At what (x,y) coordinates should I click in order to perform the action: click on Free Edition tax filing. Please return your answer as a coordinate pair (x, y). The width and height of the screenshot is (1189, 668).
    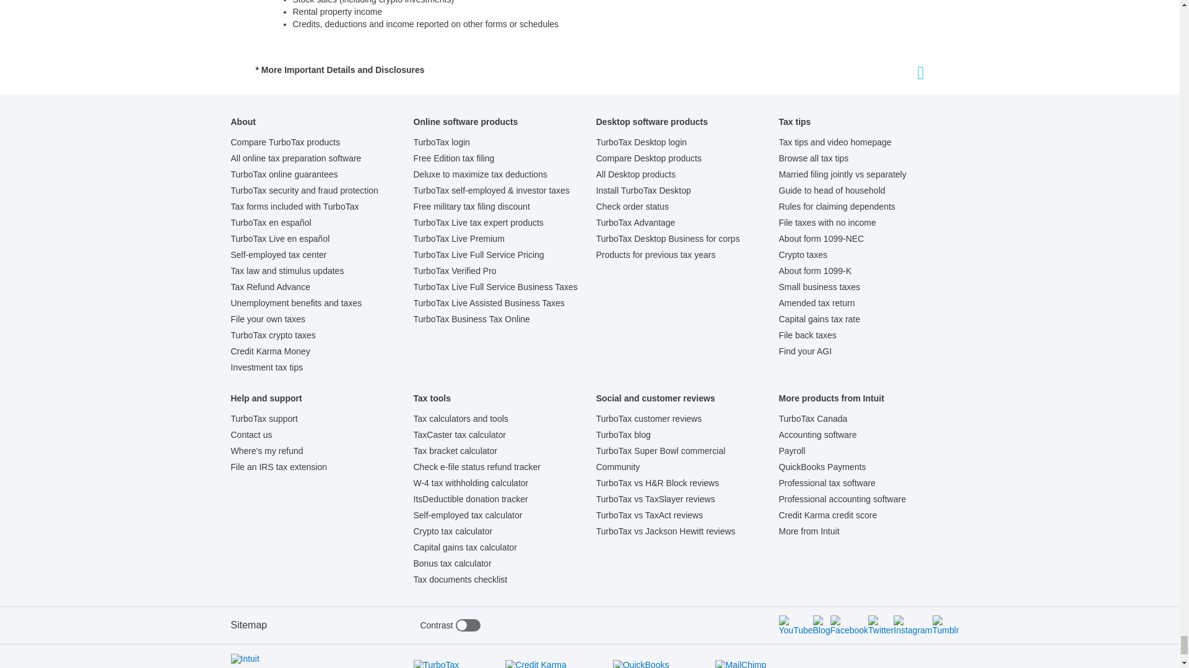
    Looking at the image, I should click on (454, 158).